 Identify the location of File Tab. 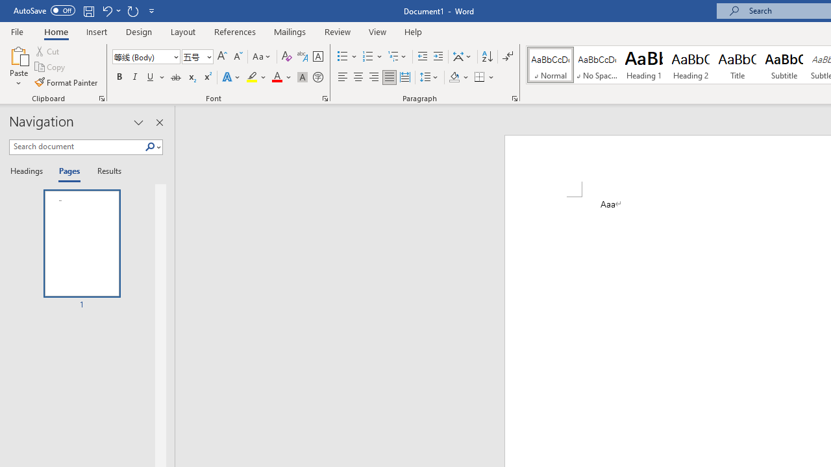
(17, 31).